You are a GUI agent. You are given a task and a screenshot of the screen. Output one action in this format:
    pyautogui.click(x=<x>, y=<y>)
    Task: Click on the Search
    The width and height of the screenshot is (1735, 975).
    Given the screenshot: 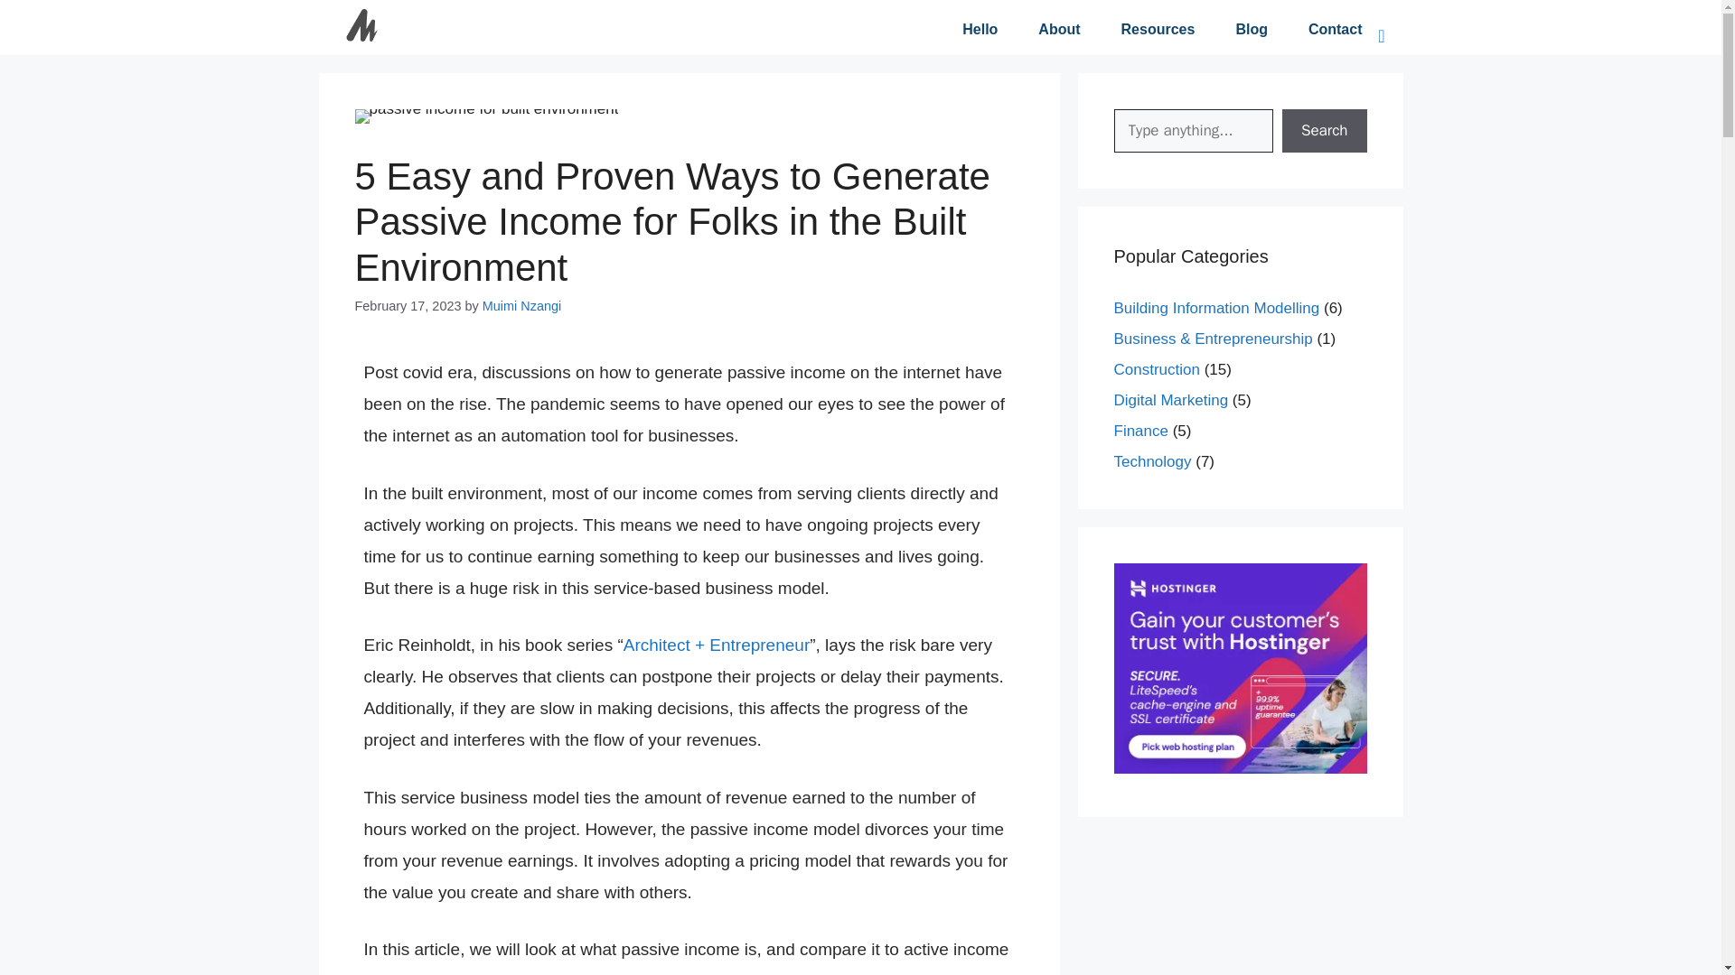 What is the action you would take?
    pyautogui.click(x=1324, y=130)
    